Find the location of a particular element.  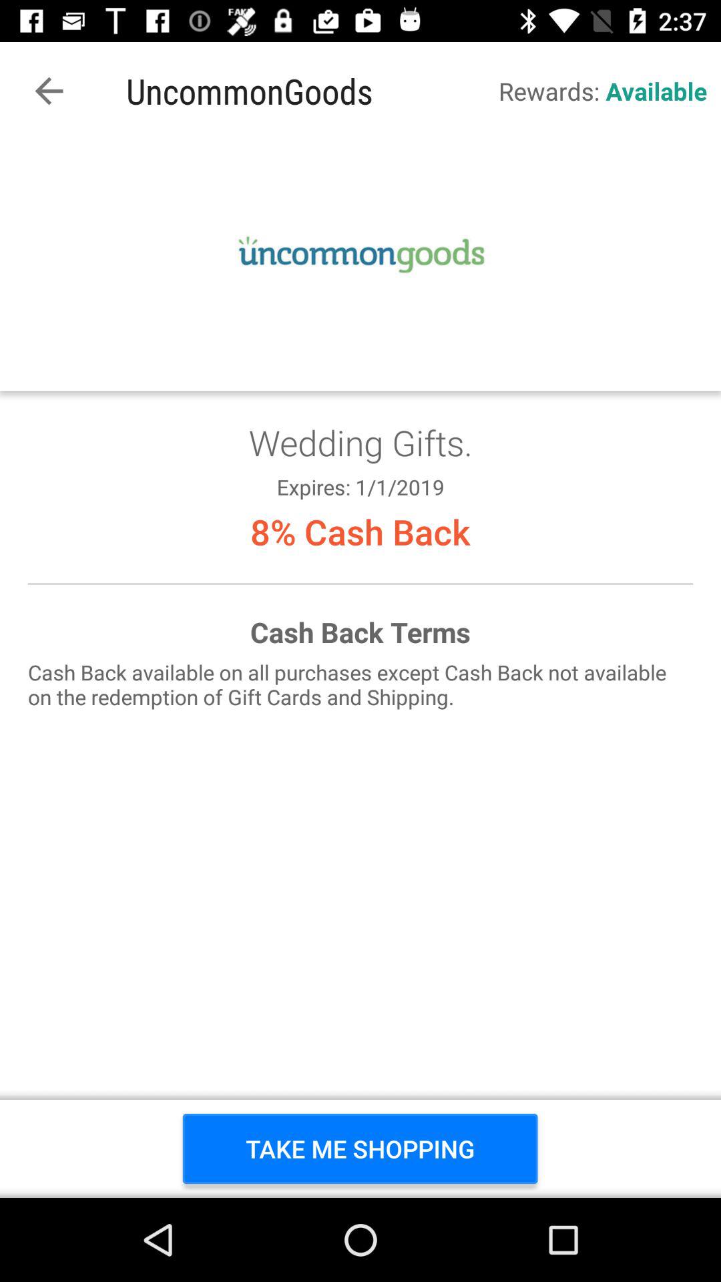

tap app next to the uncommongoods app is located at coordinates (49, 91).